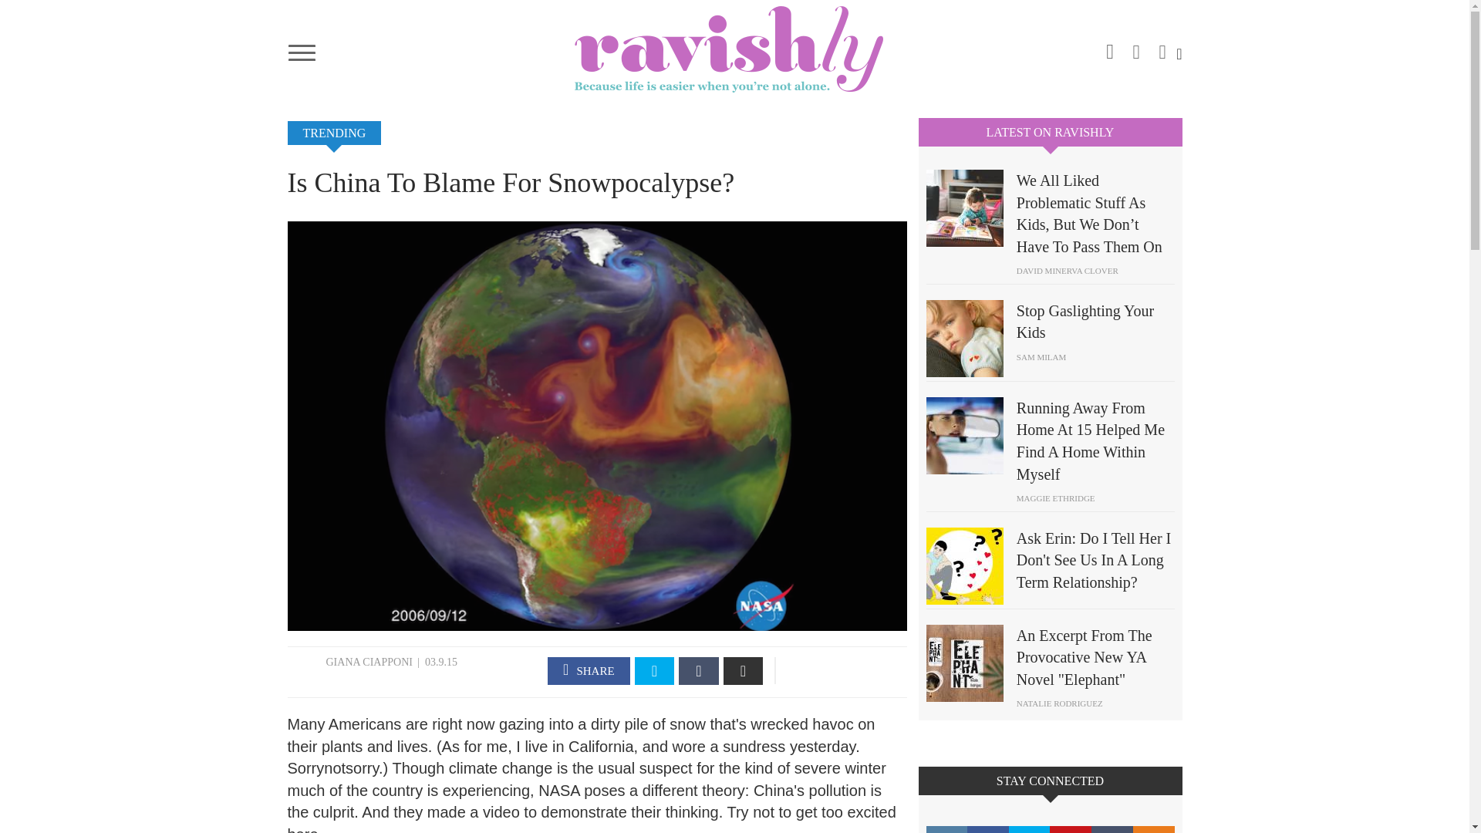 This screenshot has height=833, width=1481. I want to click on facebook, so click(1136, 46).